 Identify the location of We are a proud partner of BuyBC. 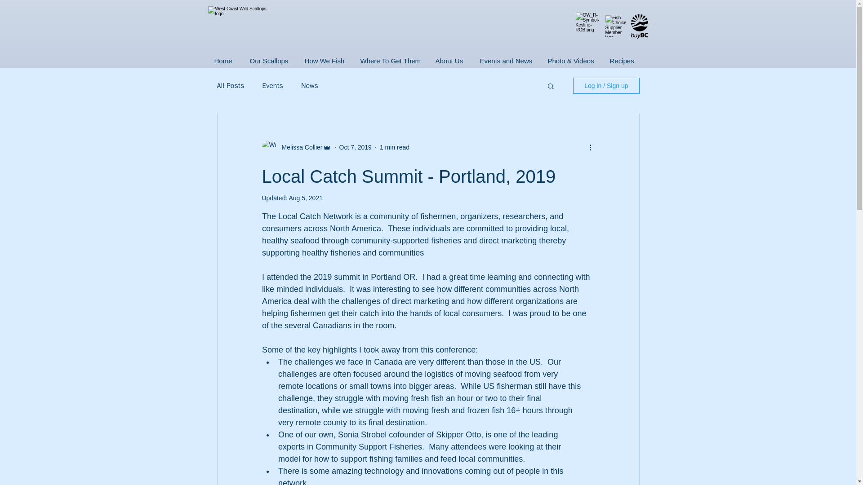
(589, 26).